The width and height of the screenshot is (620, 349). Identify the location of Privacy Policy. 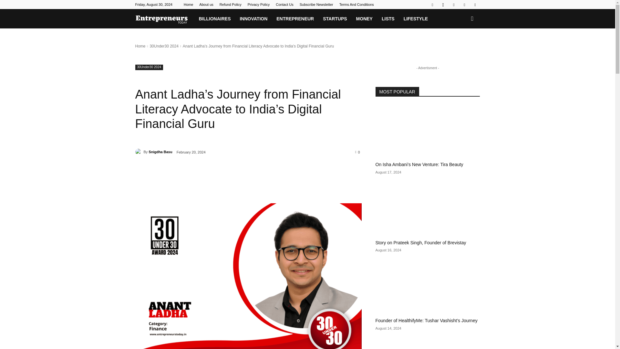
(258, 5).